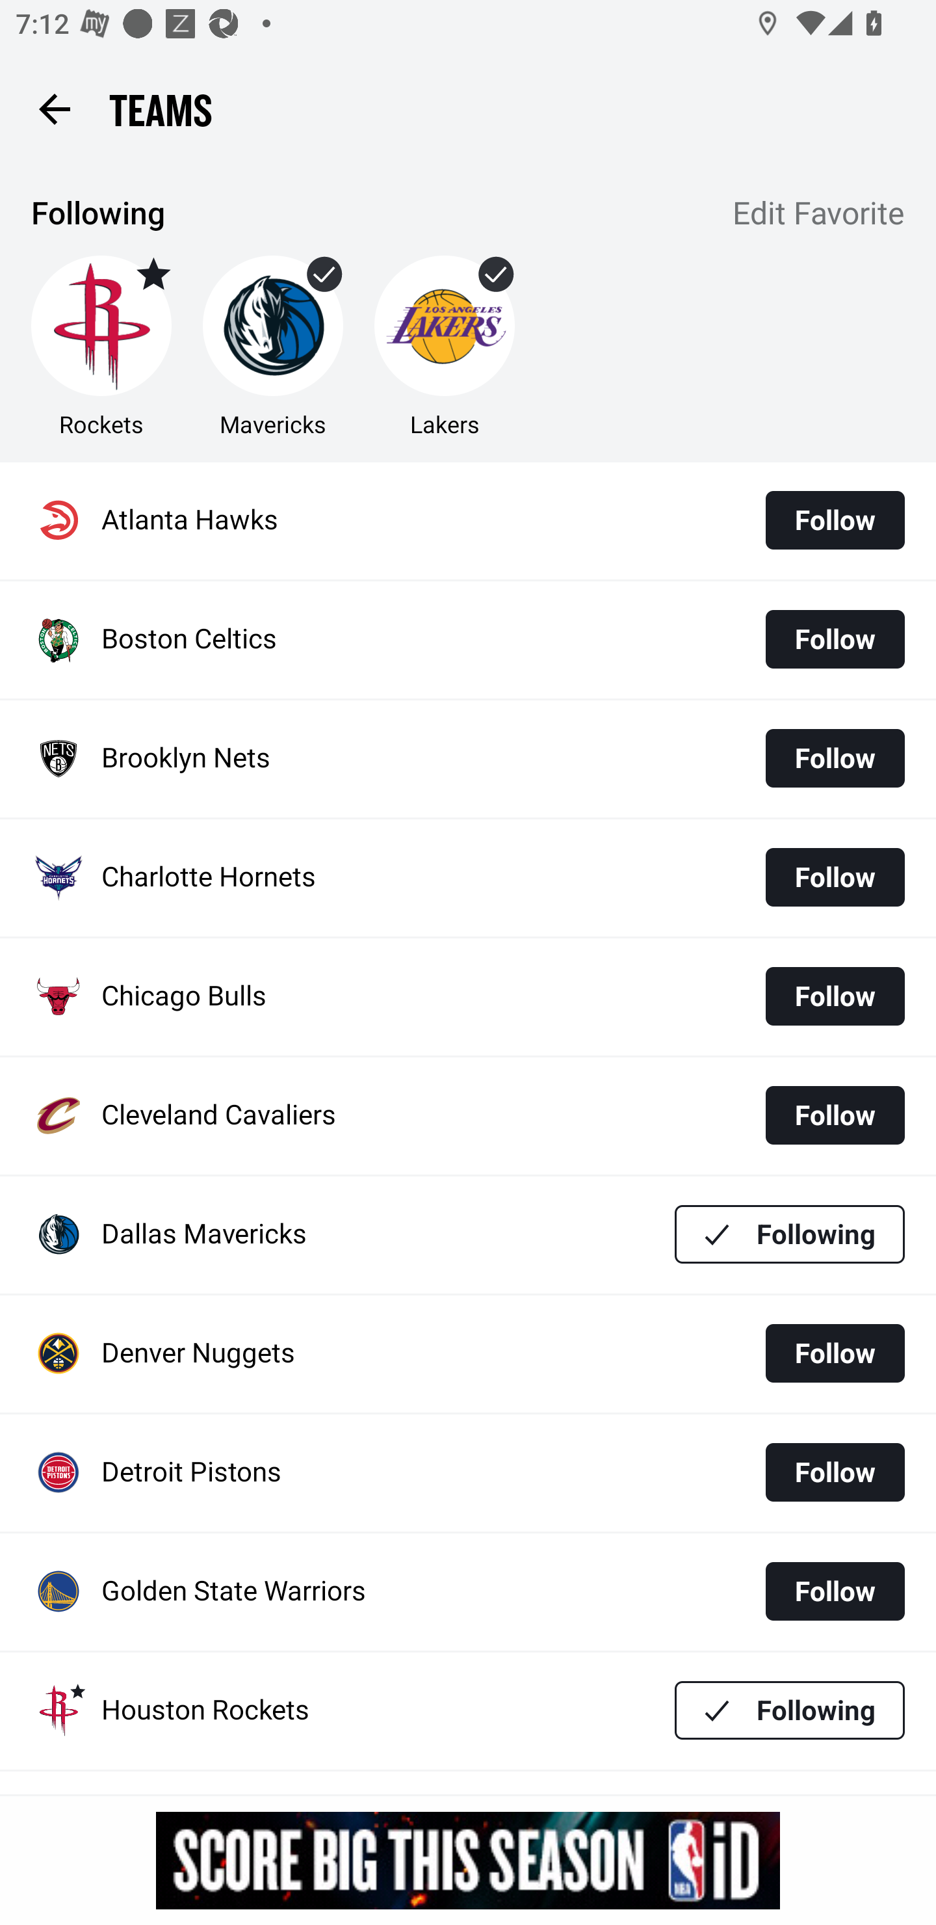 This screenshot has height=1925, width=936. Describe the element at coordinates (835, 1472) in the screenshot. I see `Follow` at that location.